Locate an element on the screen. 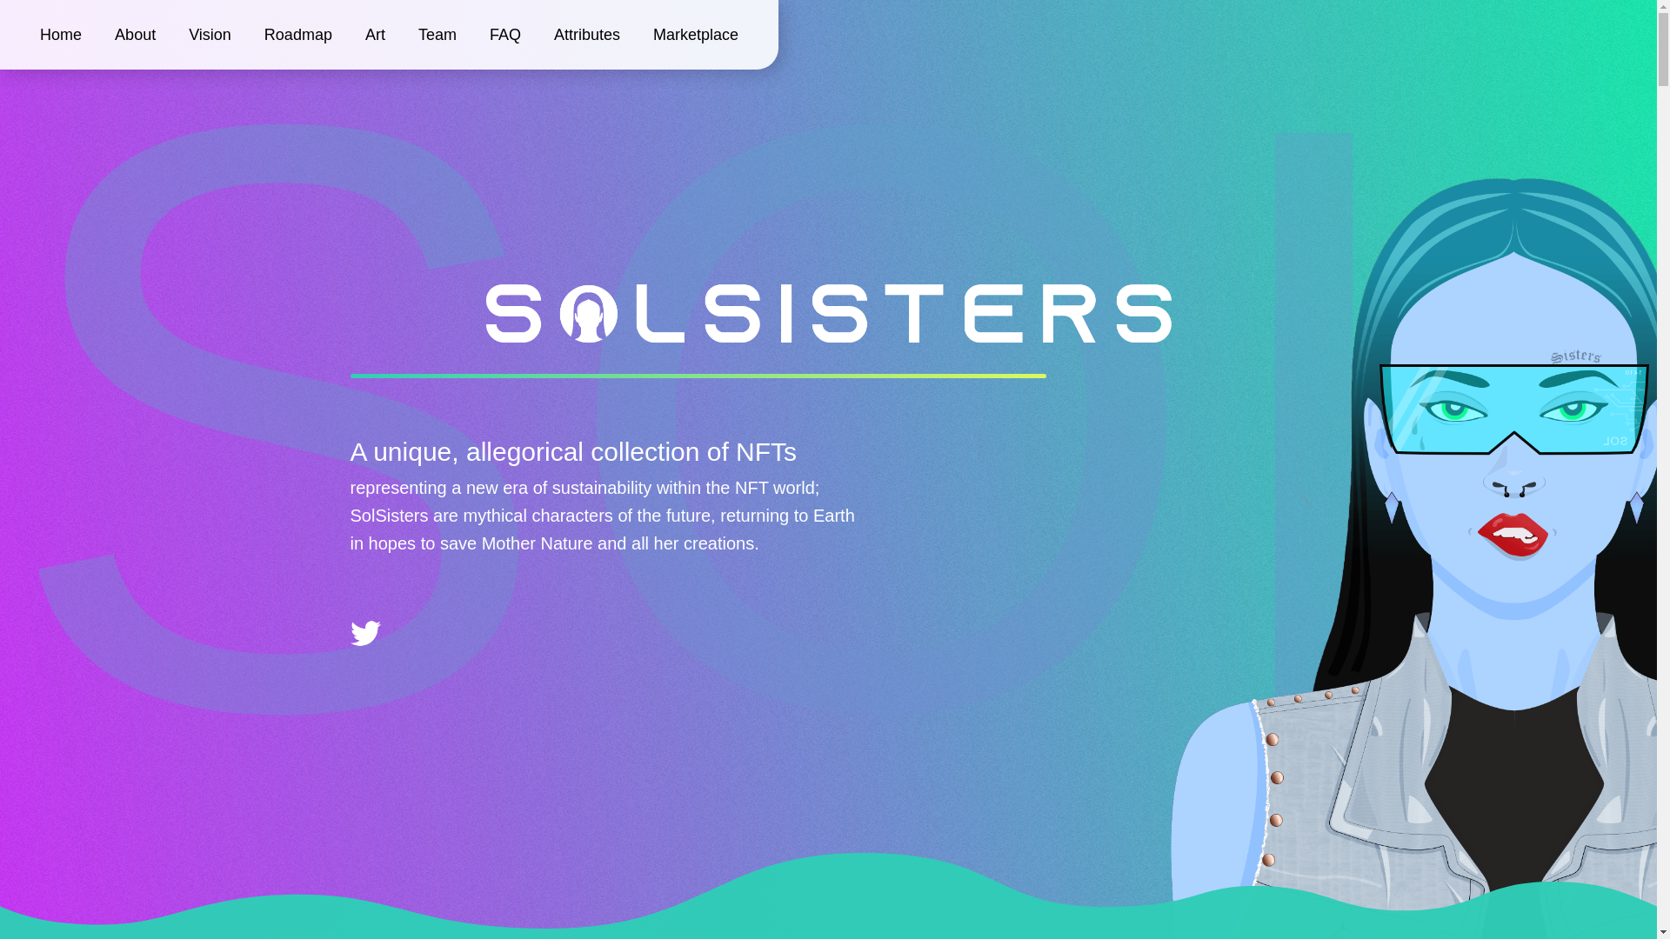 Image resolution: width=1670 pixels, height=939 pixels. Team is located at coordinates (437, 35).